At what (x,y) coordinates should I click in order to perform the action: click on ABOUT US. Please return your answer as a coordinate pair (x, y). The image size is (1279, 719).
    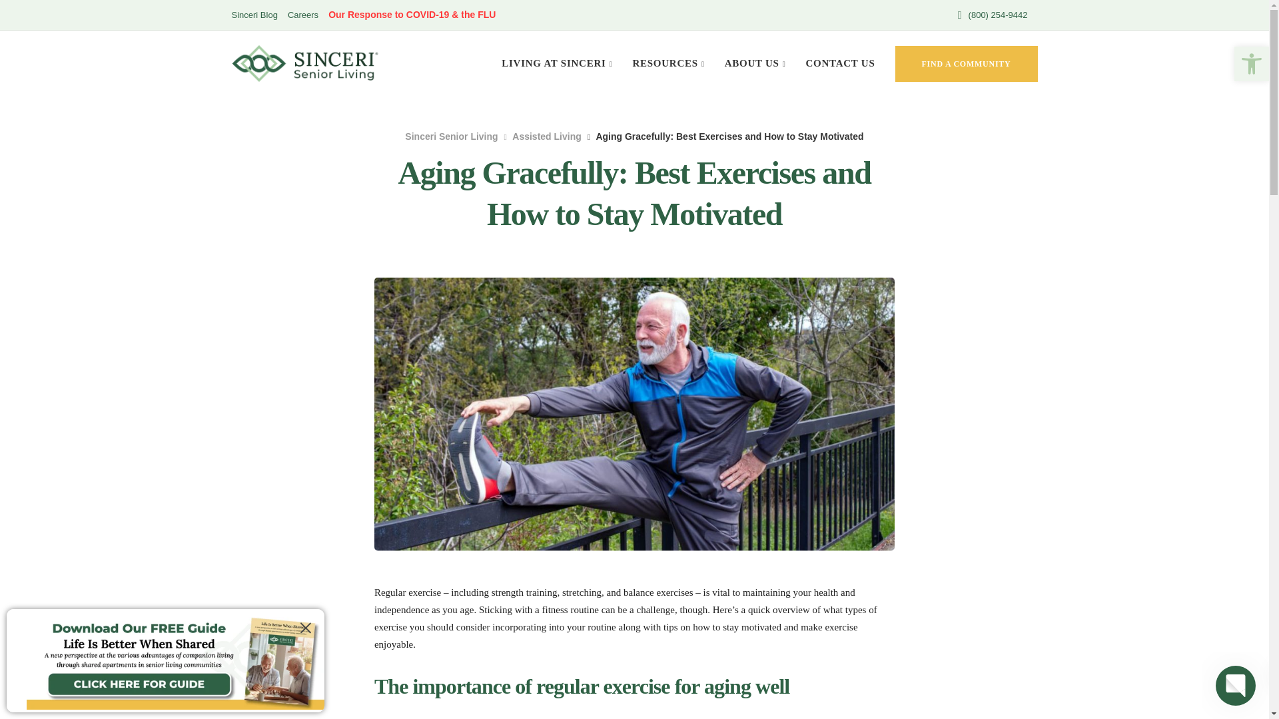
    Looking at the image, I should click on (755, 64).